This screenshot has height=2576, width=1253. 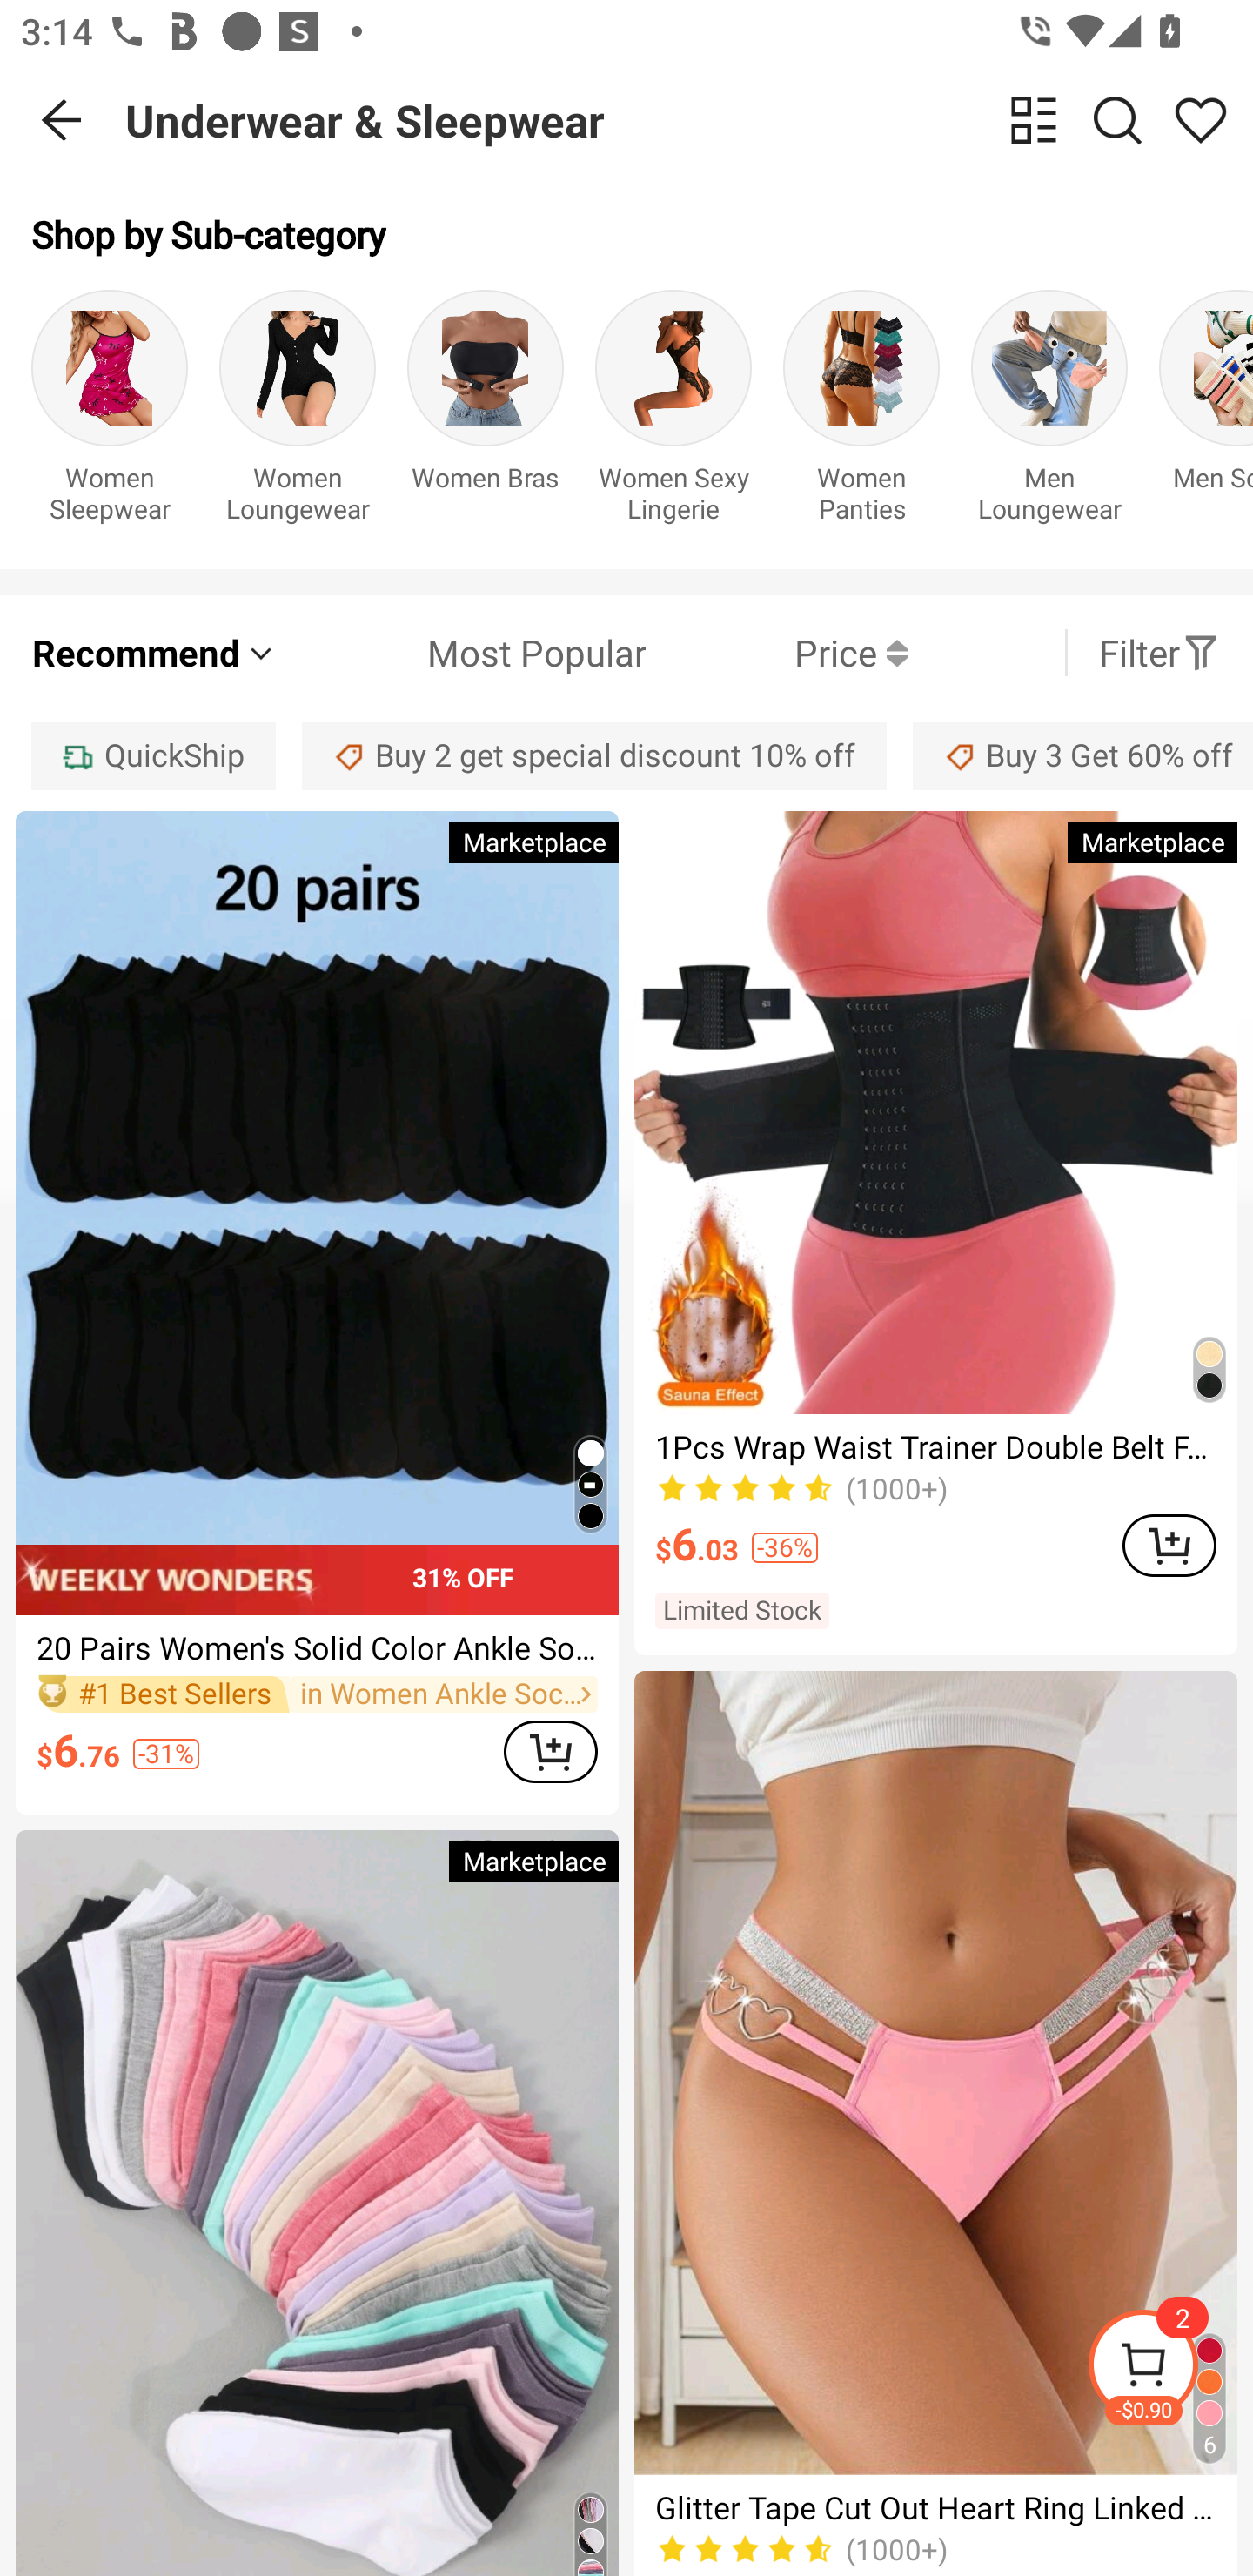 What do you see at coordinates (1117, 119) in the screenshot?
I see `Search` at bounding box center [1117, 119].